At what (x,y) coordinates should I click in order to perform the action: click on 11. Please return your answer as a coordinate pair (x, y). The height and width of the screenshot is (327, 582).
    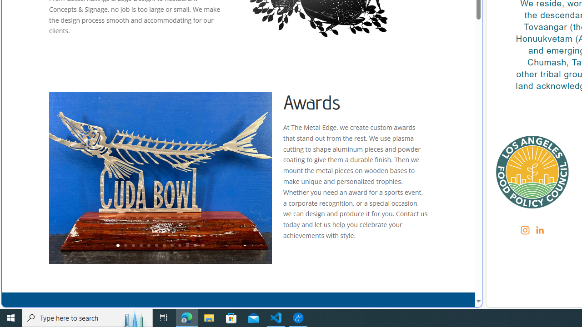
    Looking at the image, I should click on (195, 246).